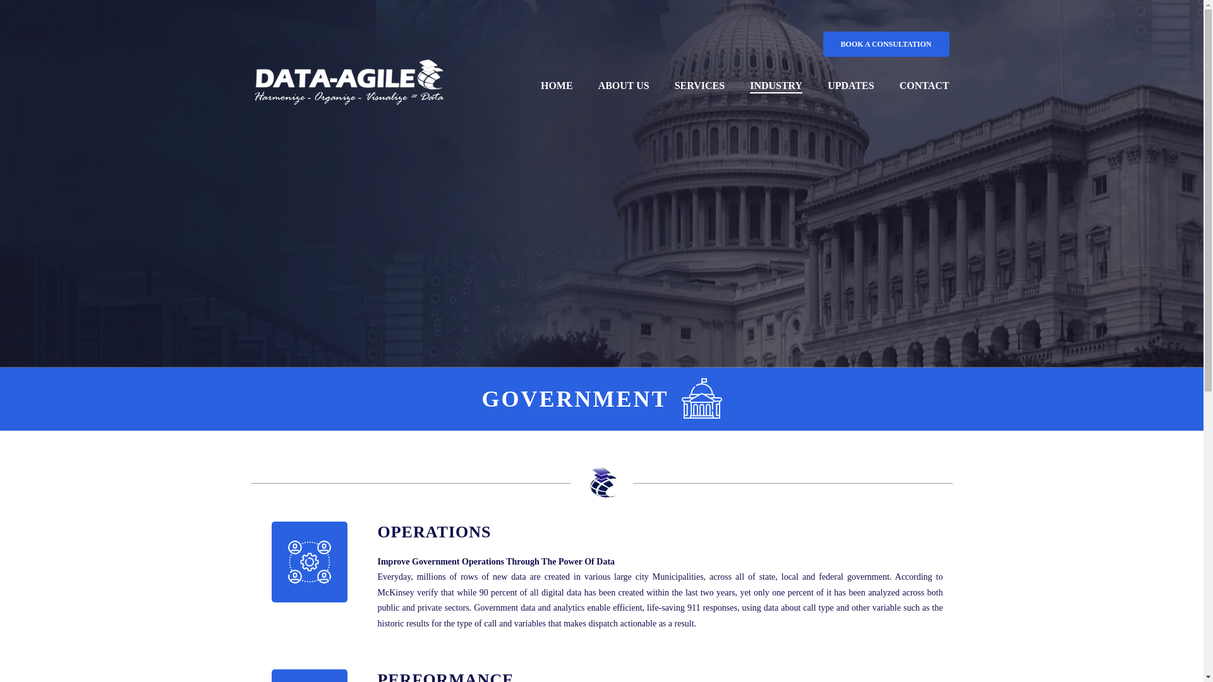  Describe the element at coordinates (776, 86) in the screenshot. I see `INDUSTRY` at that location.